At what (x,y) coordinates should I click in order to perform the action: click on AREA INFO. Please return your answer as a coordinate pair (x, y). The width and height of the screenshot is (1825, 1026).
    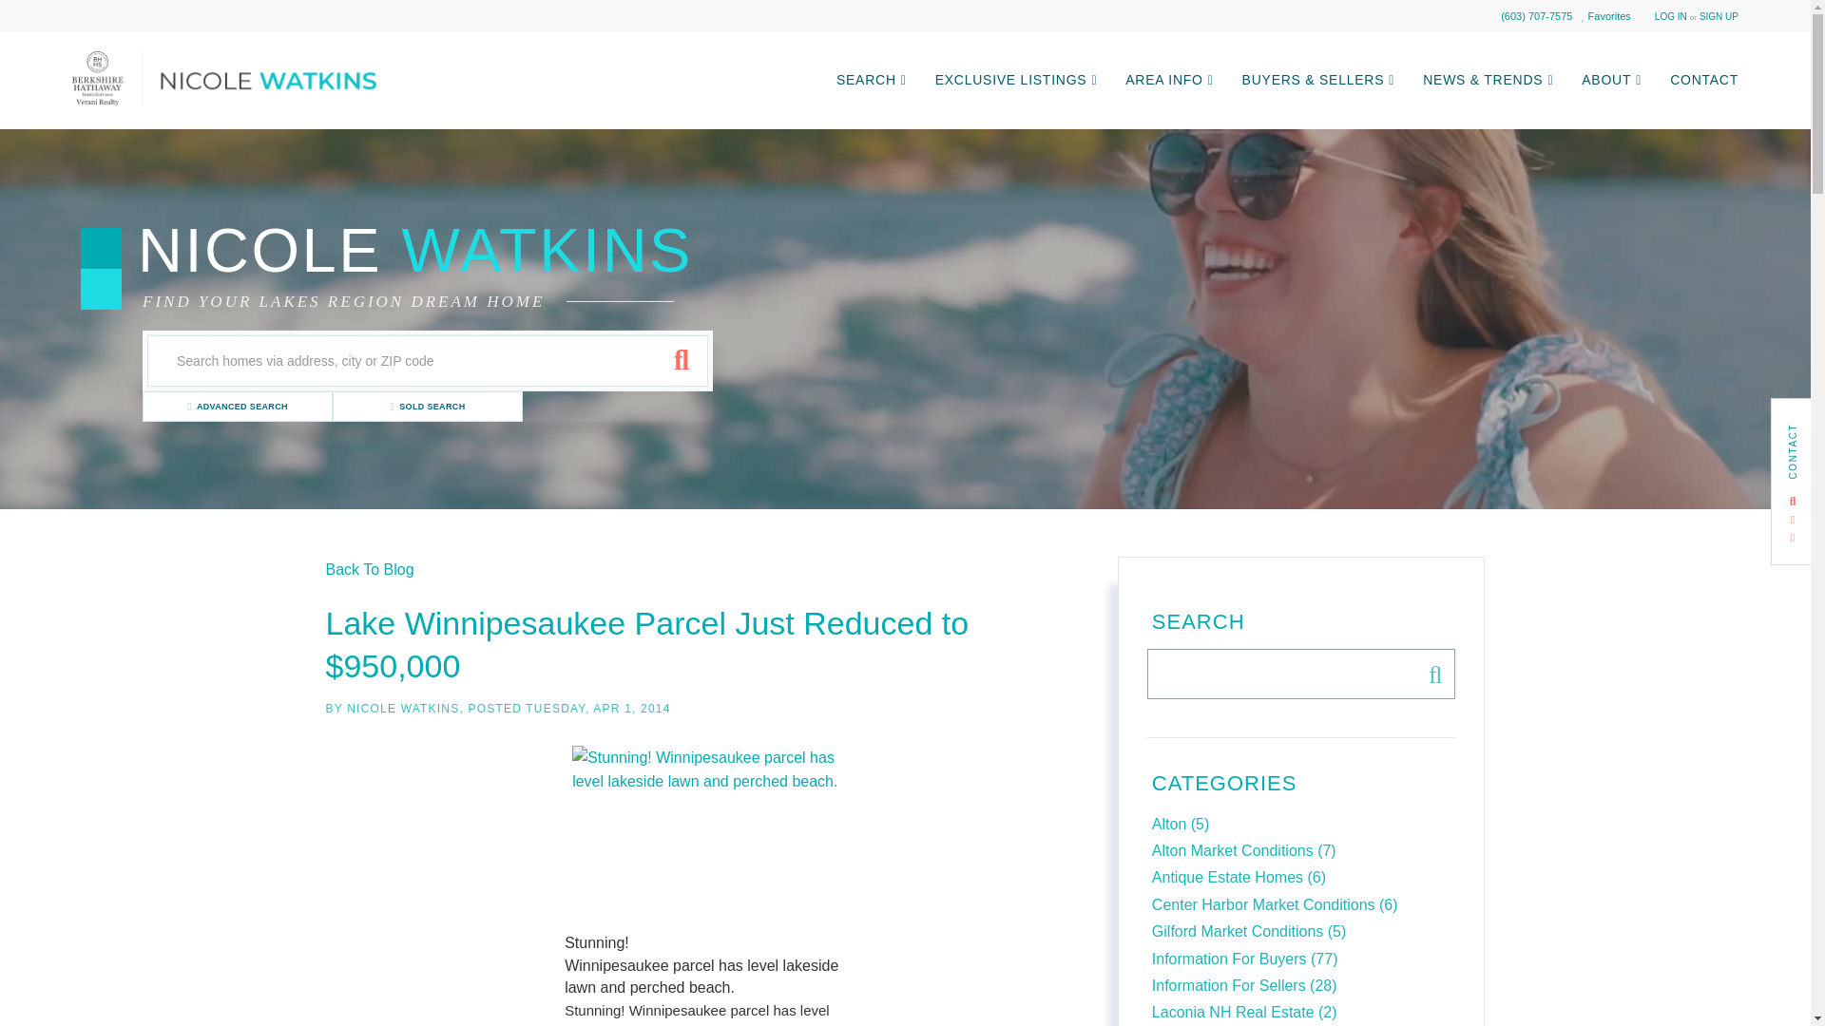
    Looking at the image, I should click on (1169, 80).